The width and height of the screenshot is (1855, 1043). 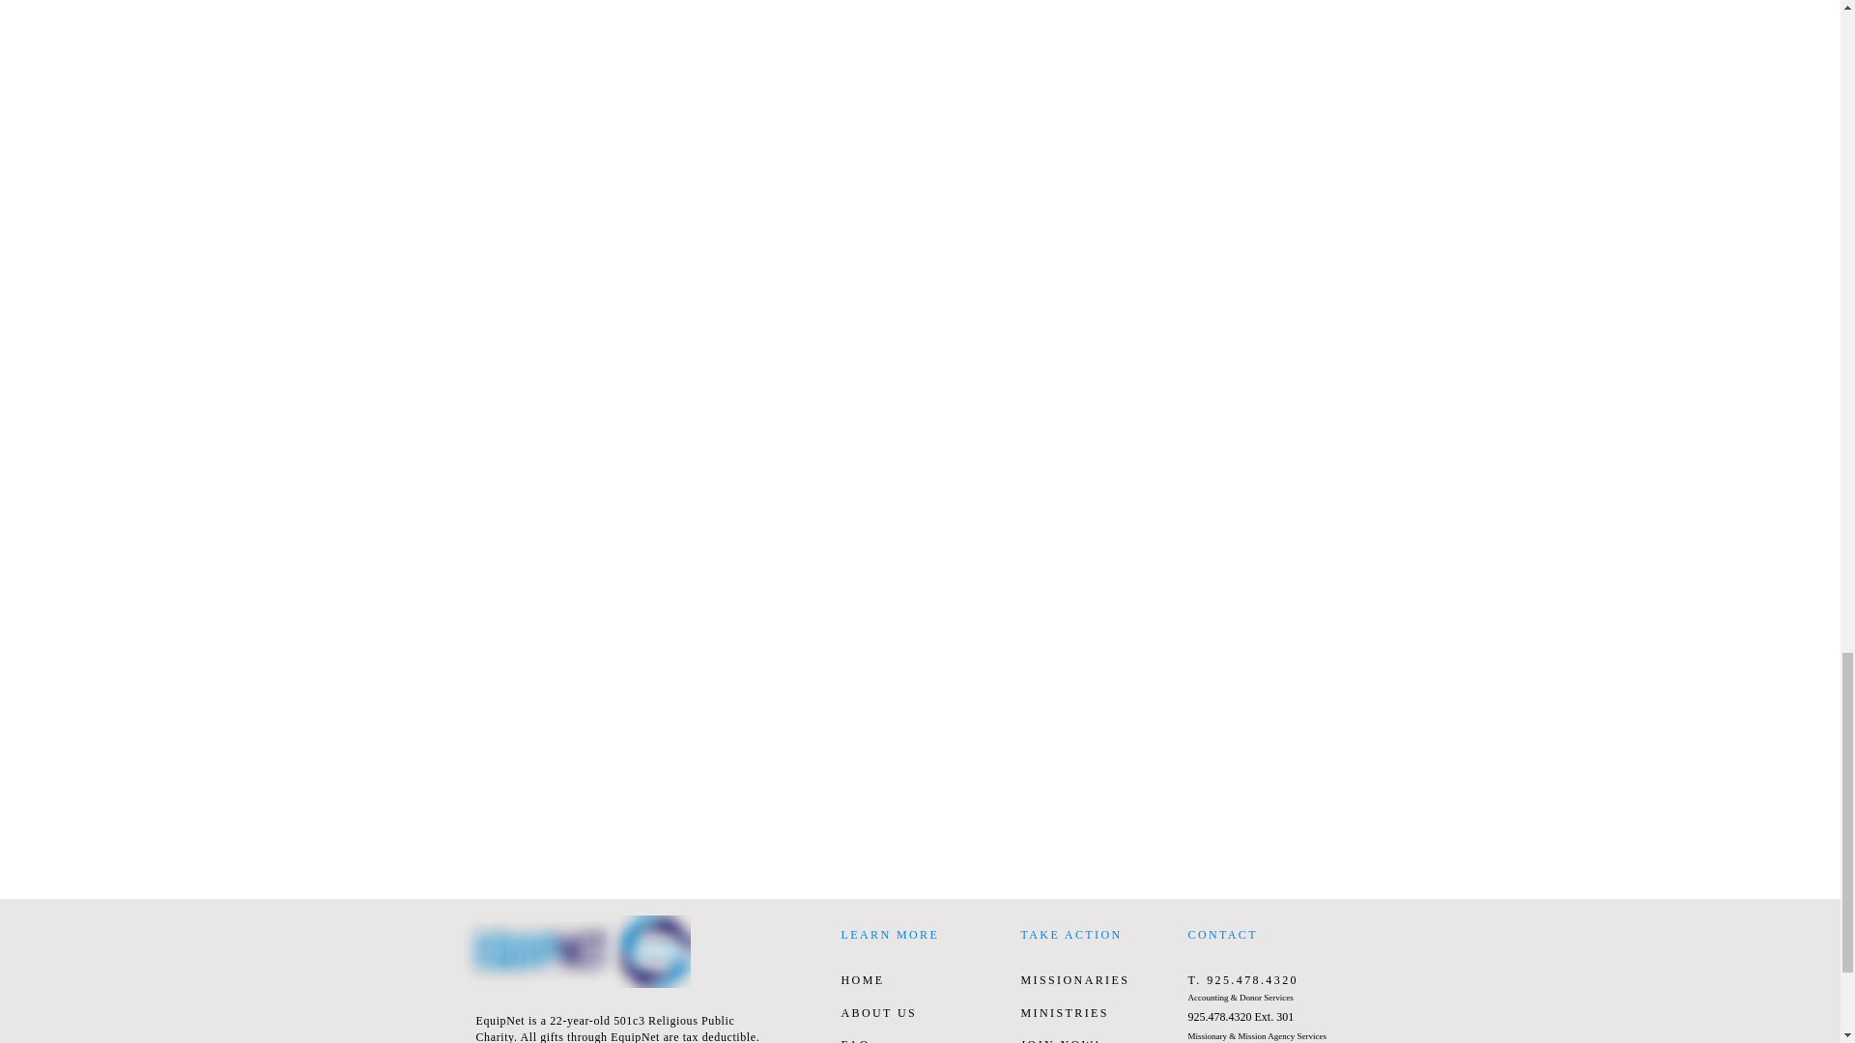 What do you see at coordinates (1060, 1040) in the screenshot?
I see `JOIN NOW!` at bounding box center [1060, 1040].